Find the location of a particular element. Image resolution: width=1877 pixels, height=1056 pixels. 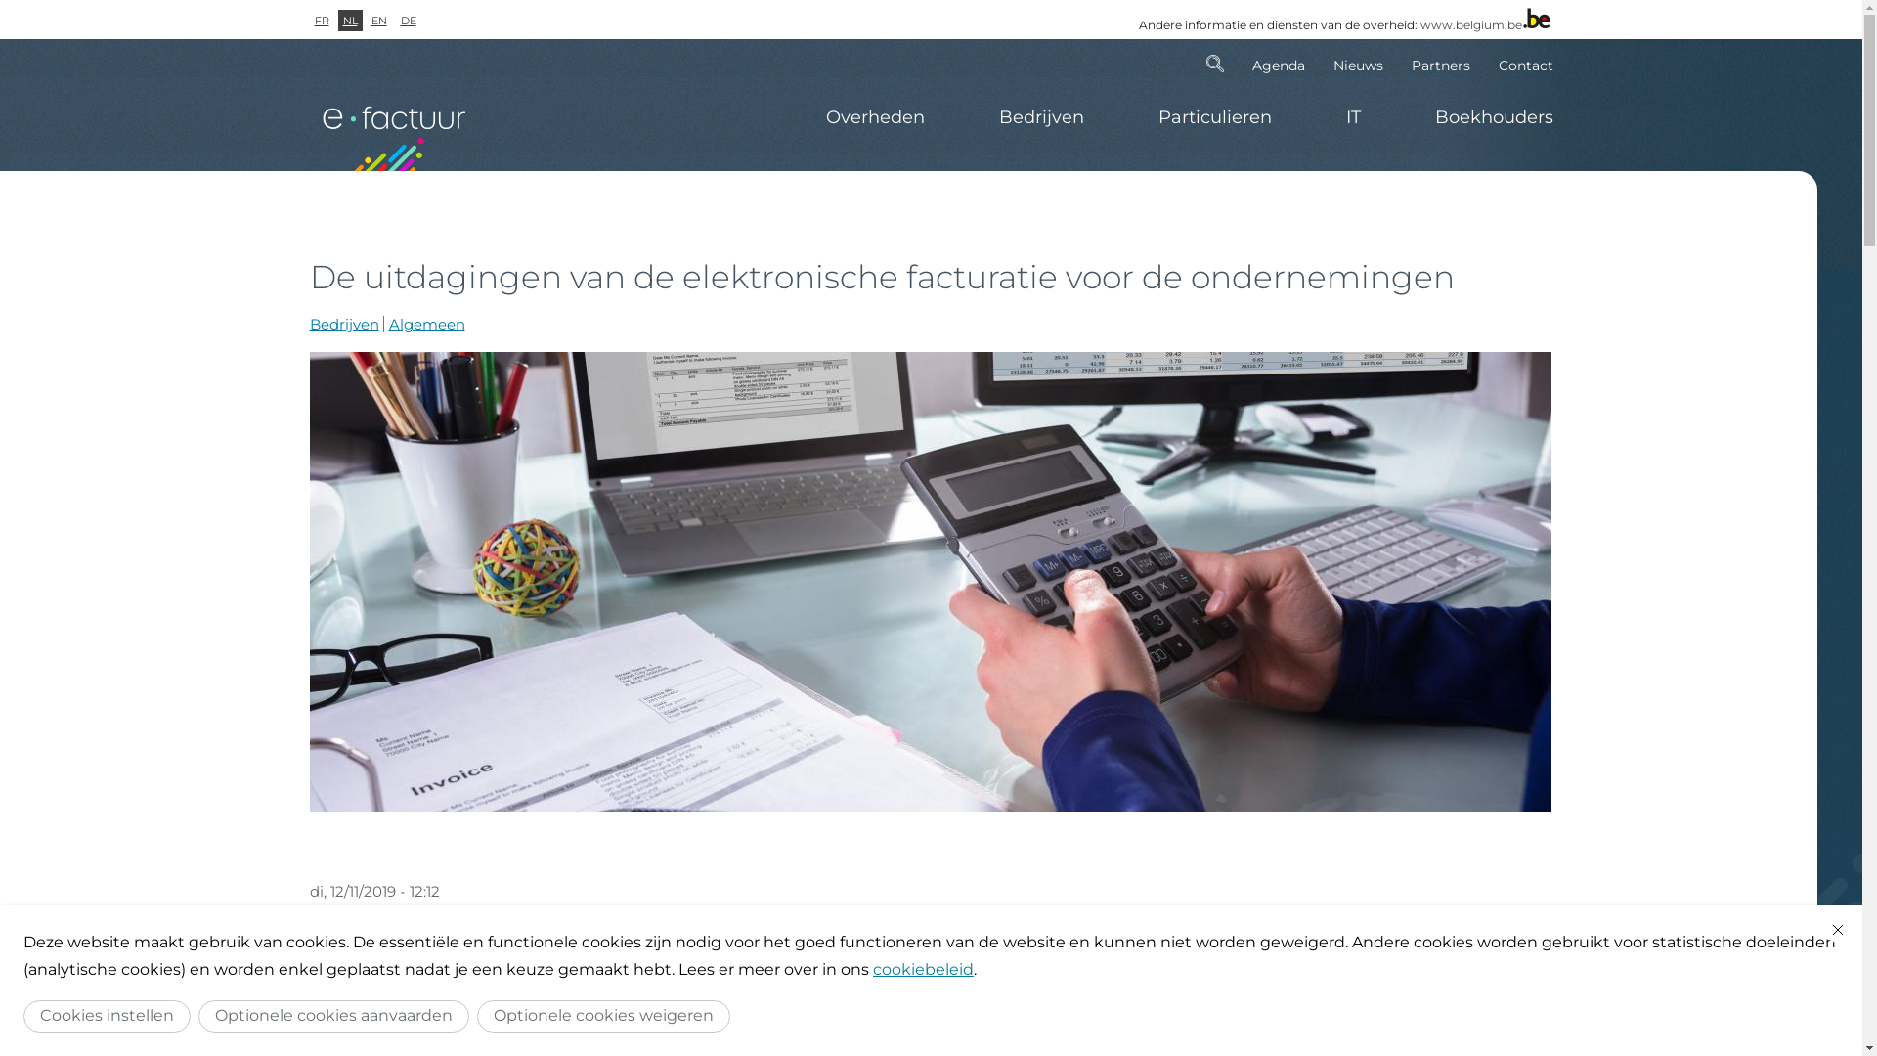

FR is located at coordinates (321, 21).